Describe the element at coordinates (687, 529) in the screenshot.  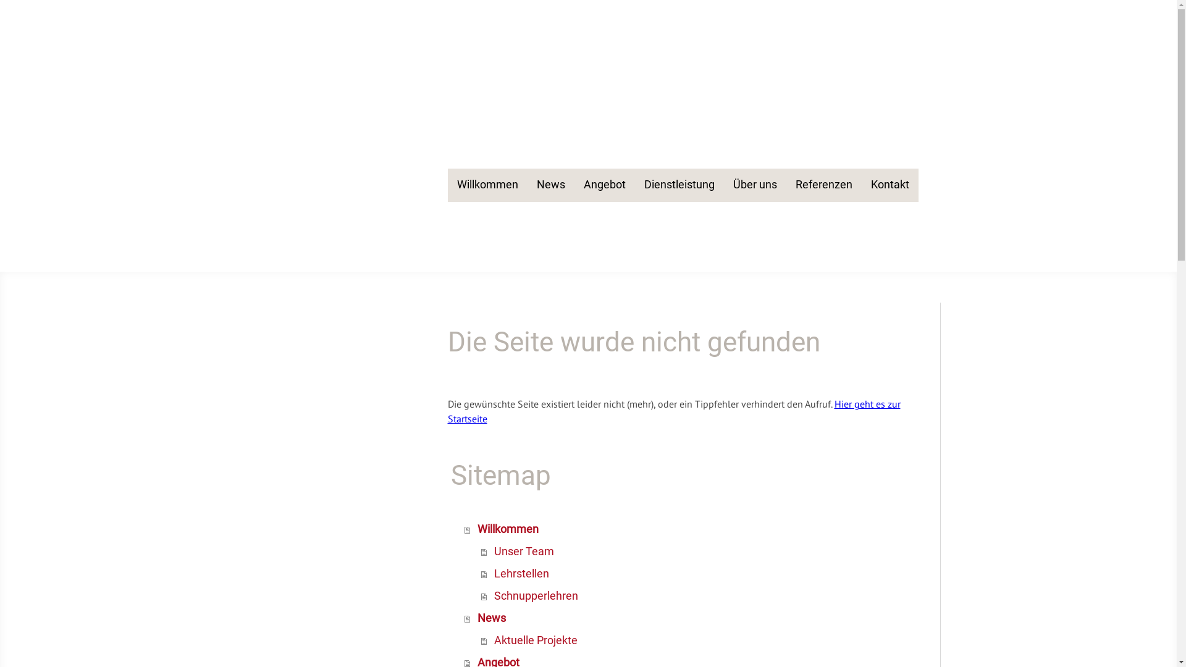
I see `Willkommen` at that location.